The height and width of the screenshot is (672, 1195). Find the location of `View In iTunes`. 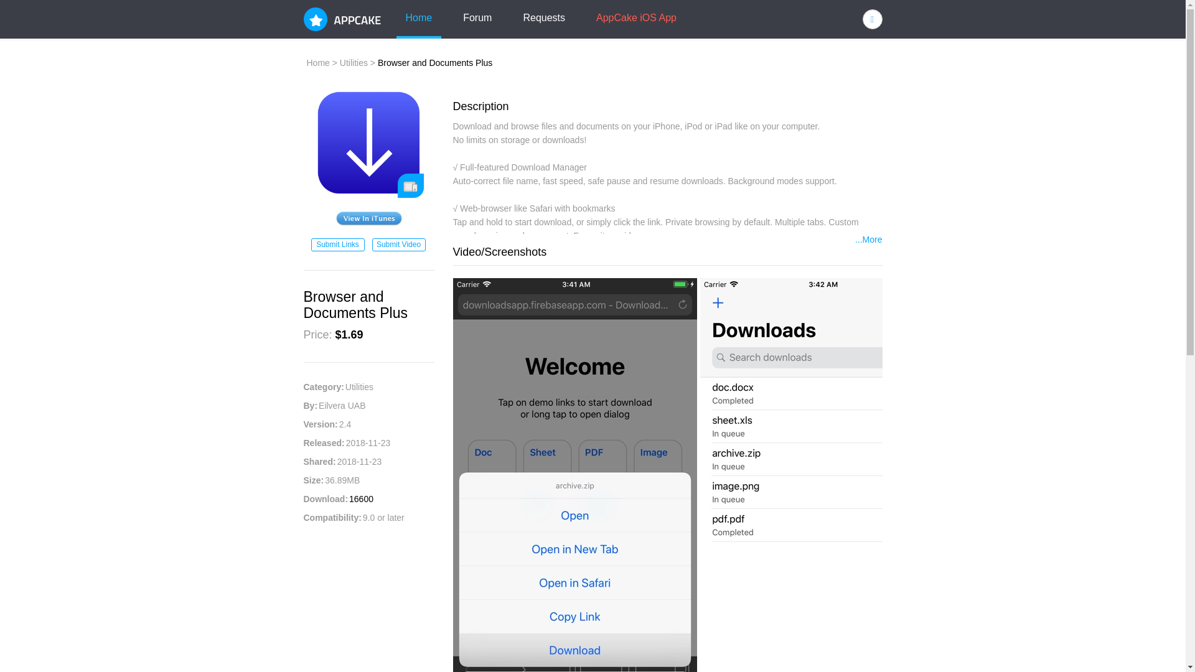

View In iTunes is located at coordinates (368, 218).